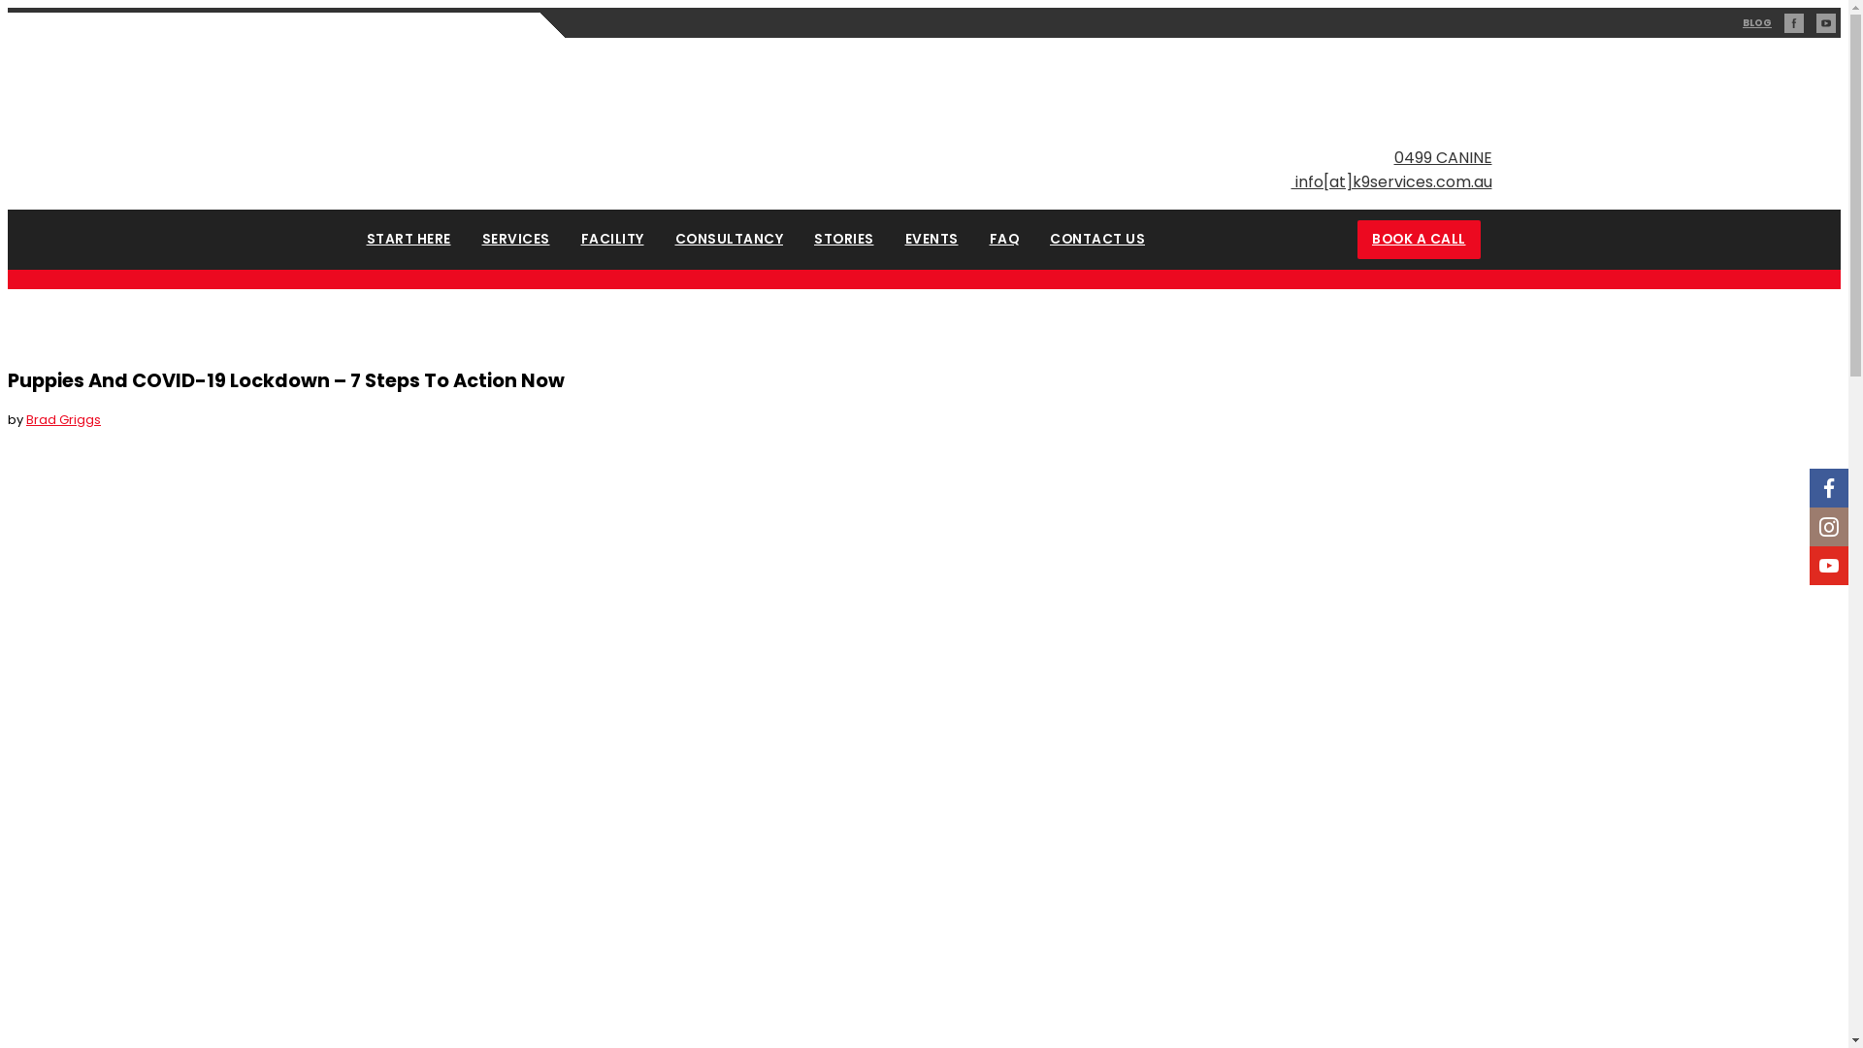  What do you see at coordinates (409, 239) in the screenshot?
I see `START HERE` at bounding box center [409, 239].